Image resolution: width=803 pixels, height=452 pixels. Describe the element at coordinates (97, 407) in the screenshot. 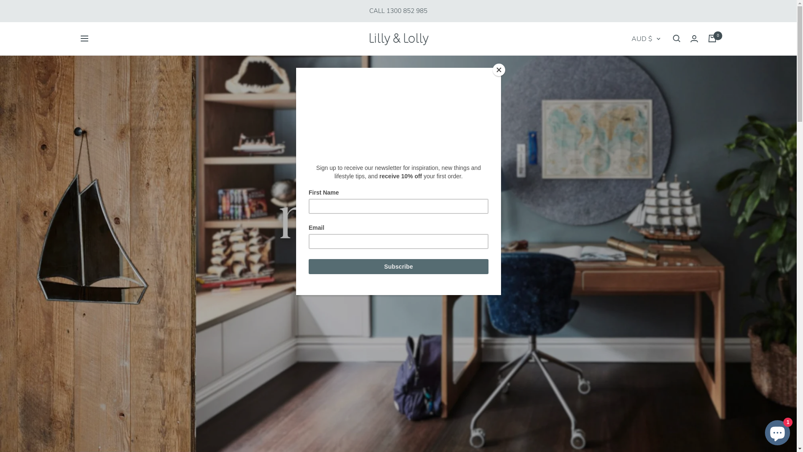

I see `GBP` at that location.